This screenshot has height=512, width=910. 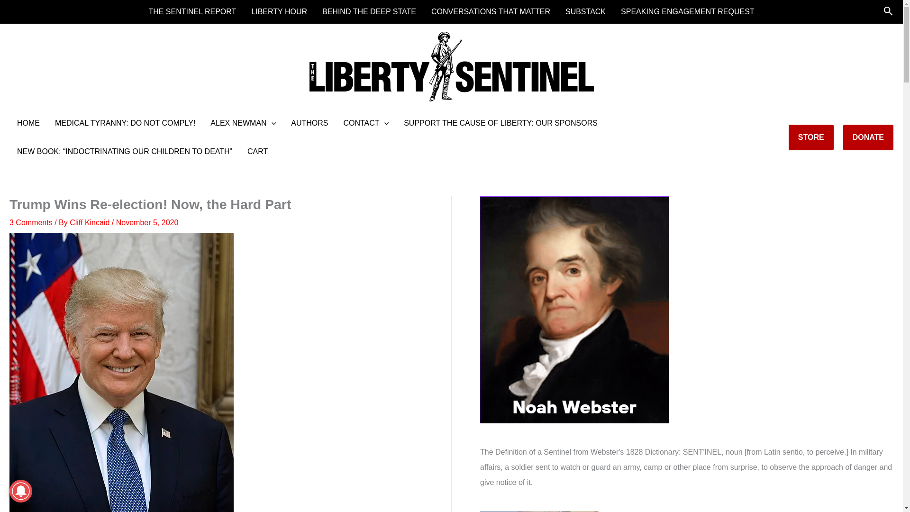 I want to click on CART, so click(x=258, y=152).